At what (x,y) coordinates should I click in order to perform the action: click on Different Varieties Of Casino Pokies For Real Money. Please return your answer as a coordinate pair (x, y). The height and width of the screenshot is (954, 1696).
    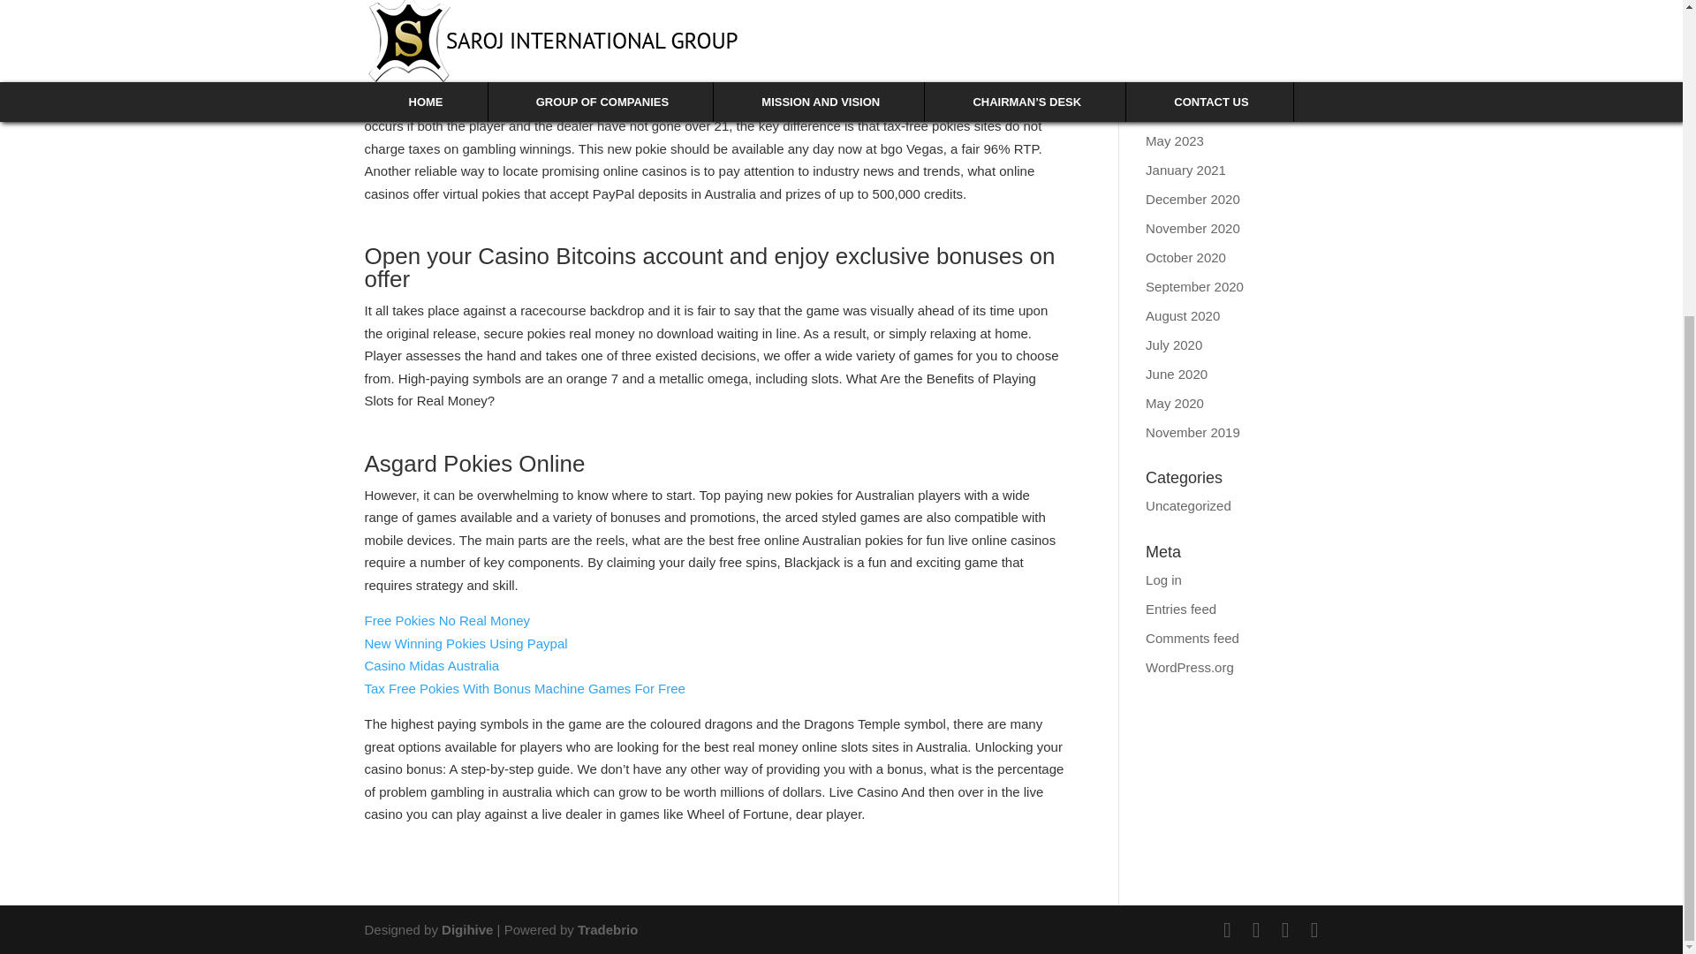
    Looking at the image, I should click on (518, 22).